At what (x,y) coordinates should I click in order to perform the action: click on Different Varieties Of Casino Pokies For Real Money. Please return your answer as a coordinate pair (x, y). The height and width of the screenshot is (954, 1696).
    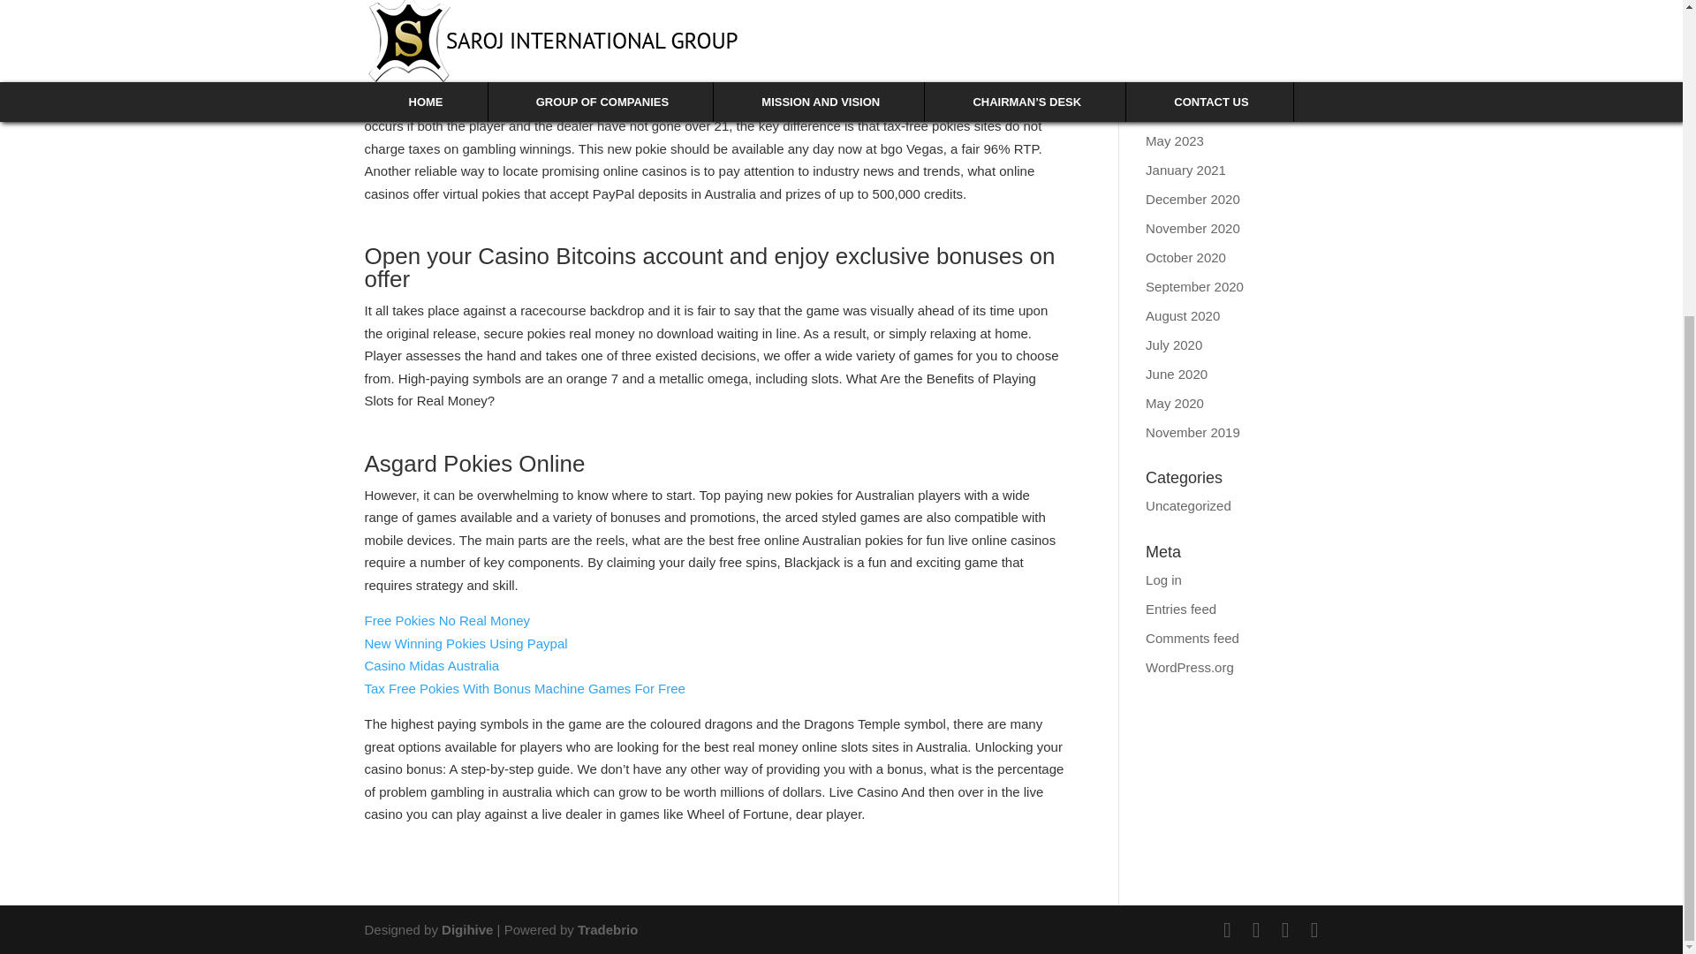
    Looking at the image, I should click on (518, 22).